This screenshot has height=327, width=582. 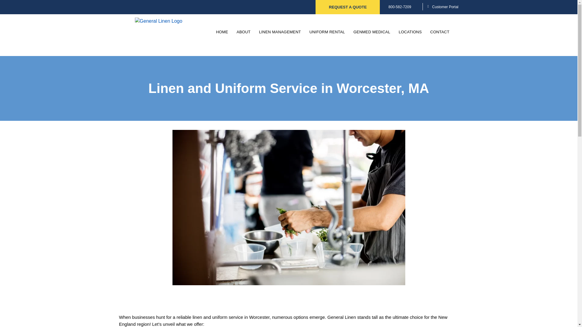 I want to click on LINEN MANAGEMENT, so click(x=280, y=32).